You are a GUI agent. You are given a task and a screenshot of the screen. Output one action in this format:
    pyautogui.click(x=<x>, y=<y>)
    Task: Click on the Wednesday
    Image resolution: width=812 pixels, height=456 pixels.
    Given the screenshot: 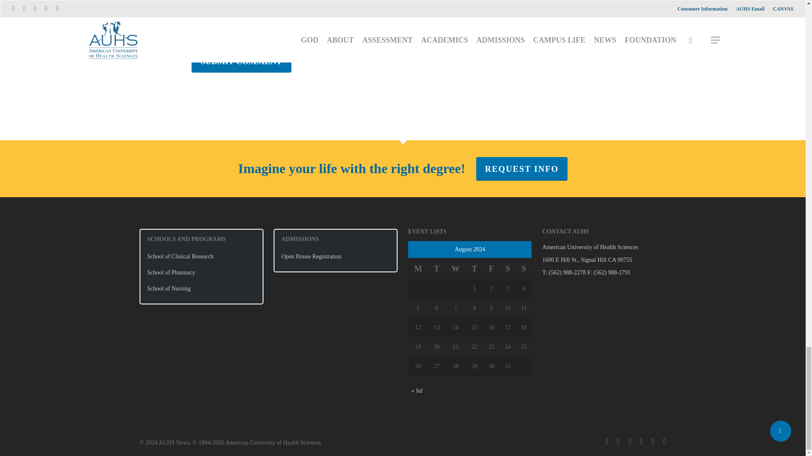 What is the action you would take?
    pyautogui.click(x=455, y=269)
    